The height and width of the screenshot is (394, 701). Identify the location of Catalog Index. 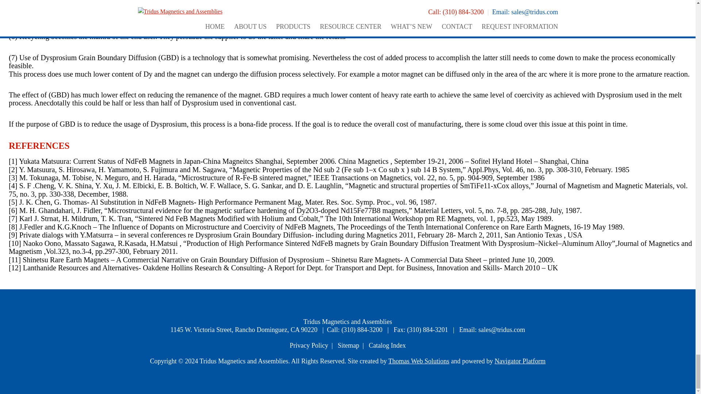
(387, 345).